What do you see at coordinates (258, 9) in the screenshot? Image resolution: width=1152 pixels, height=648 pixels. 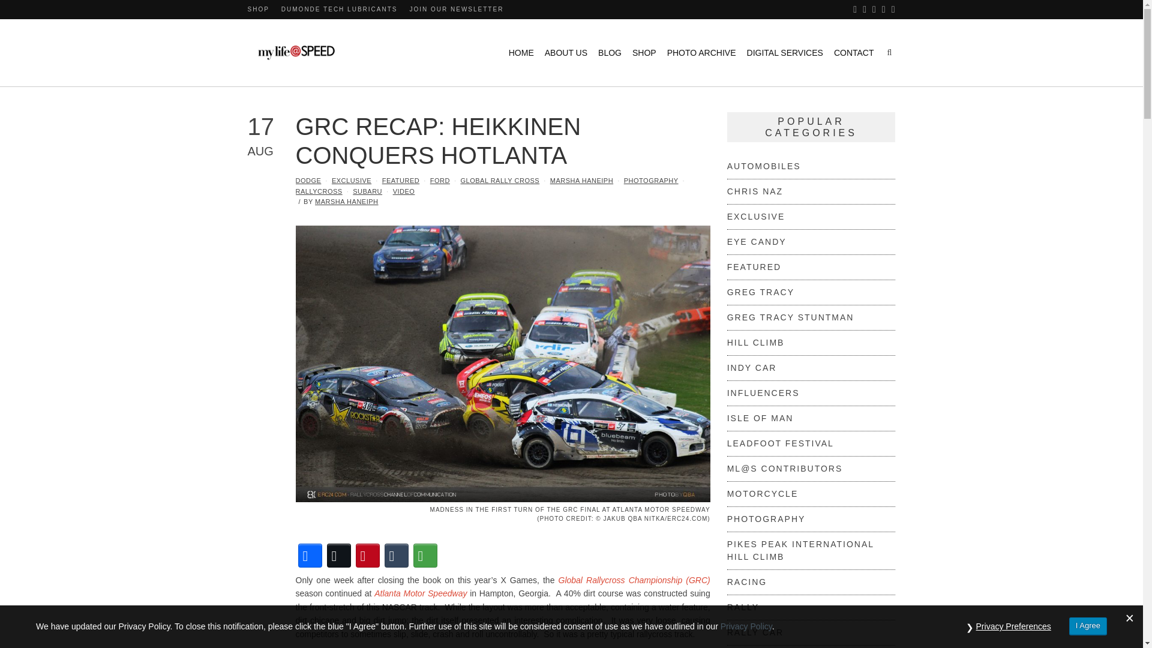 I see `SHOP` at bounding box center [258, 9].